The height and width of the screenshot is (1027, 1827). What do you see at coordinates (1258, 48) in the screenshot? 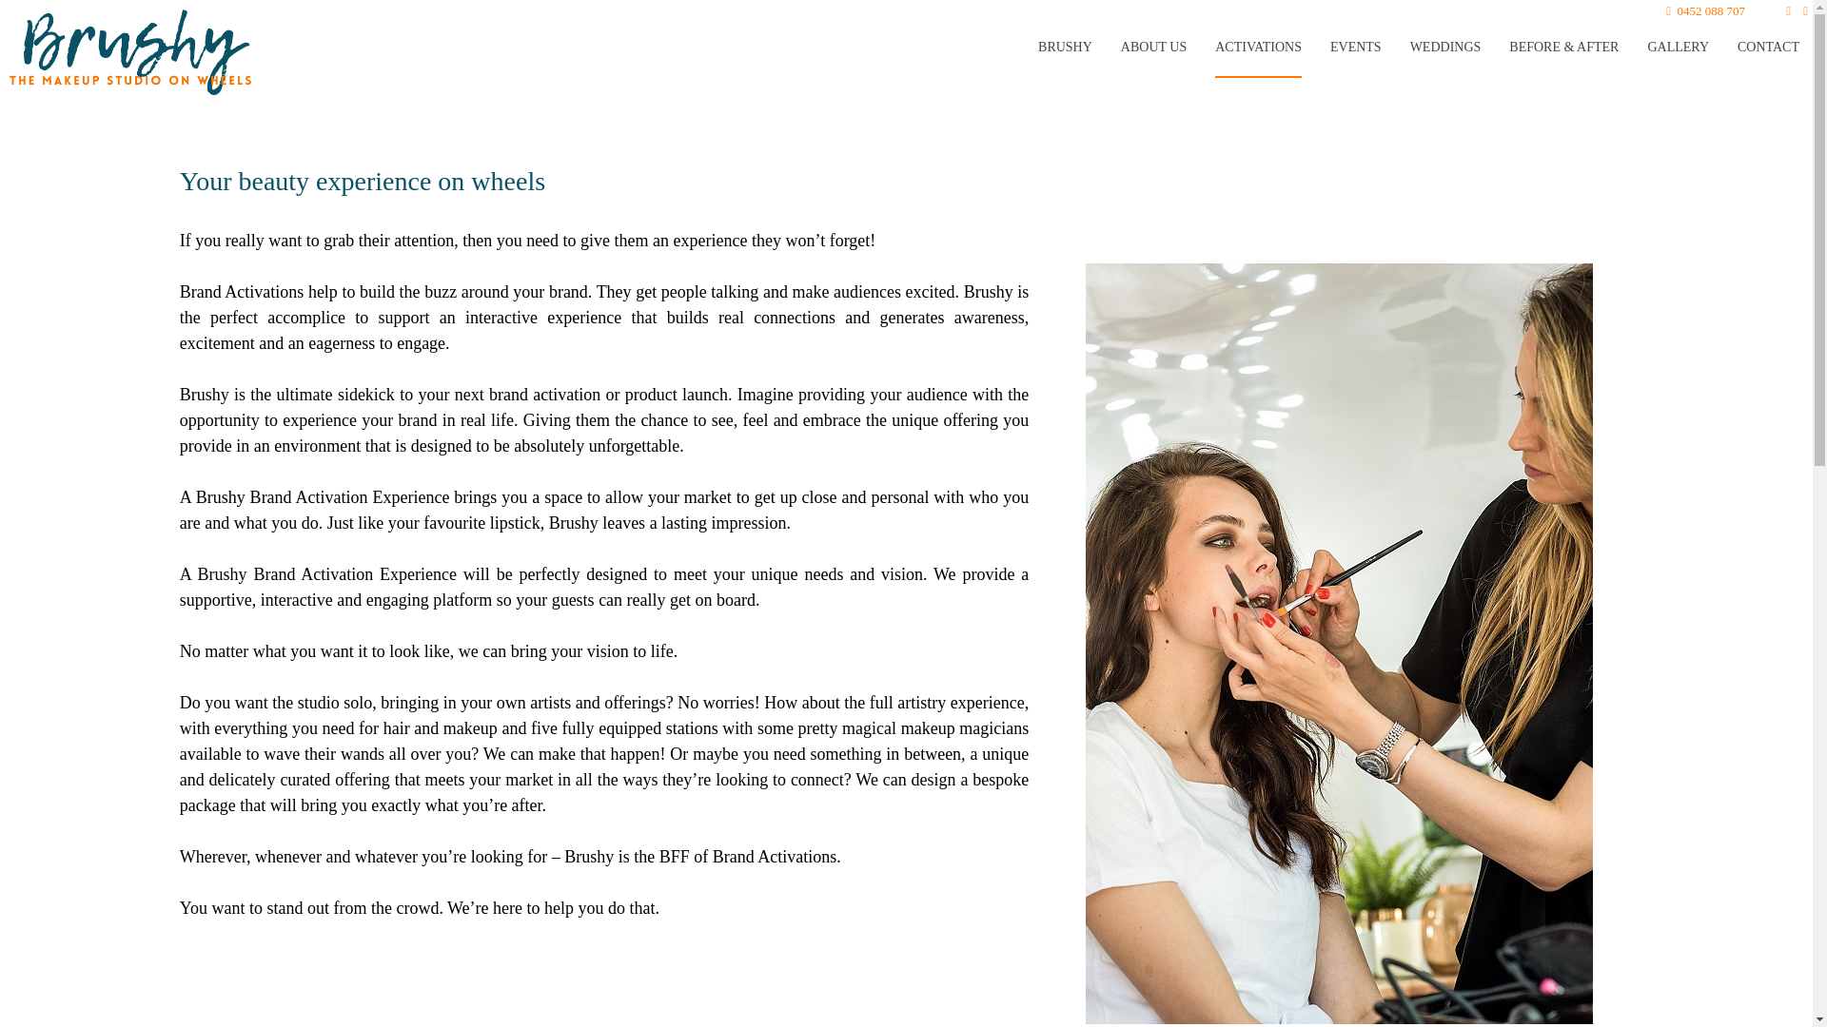
I see `ACTIVATIONS` at bounding box center [1258, 48].